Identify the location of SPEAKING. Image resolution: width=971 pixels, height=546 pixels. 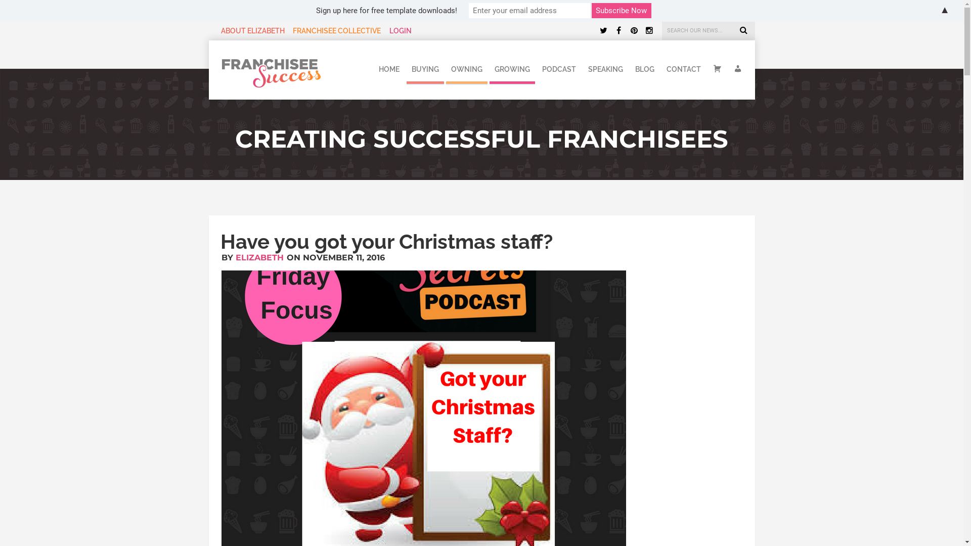
(605, 67).